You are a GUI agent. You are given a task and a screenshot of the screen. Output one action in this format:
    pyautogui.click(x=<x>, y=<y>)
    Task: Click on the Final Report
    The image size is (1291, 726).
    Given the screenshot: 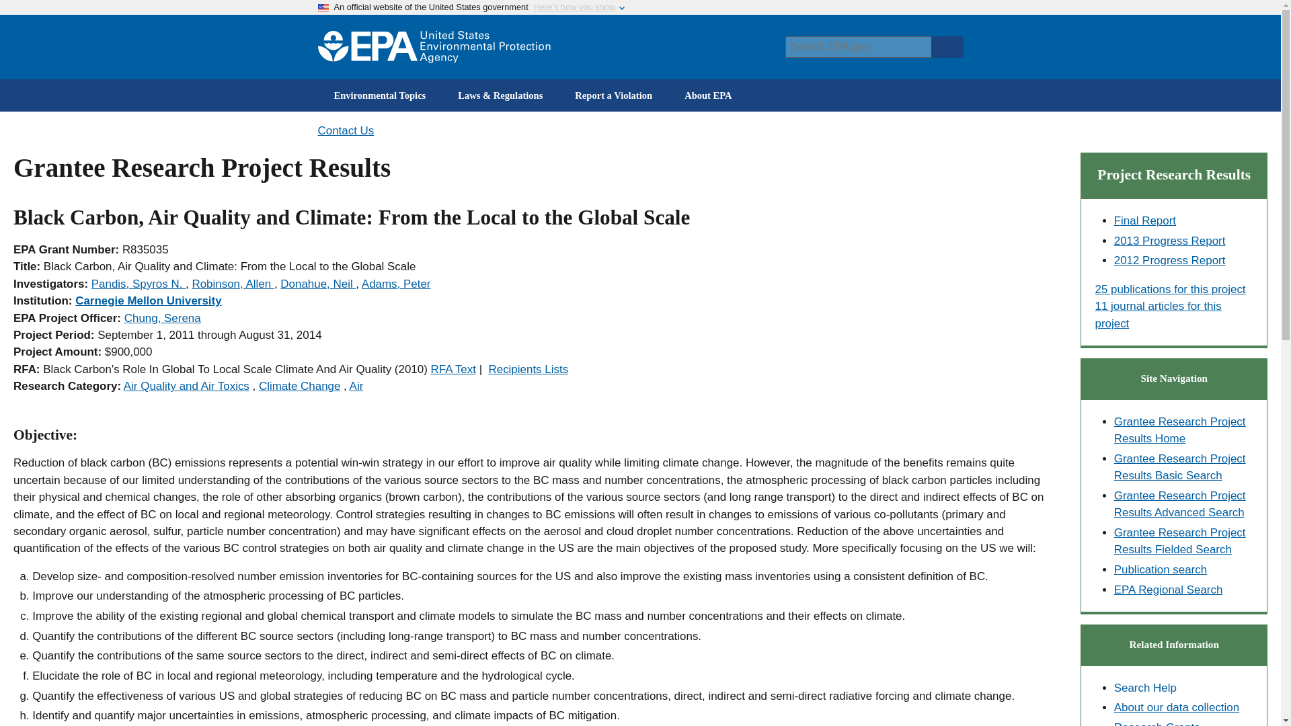 What is the action you would take?
    pyautogui.click(x=1144, y=220)
    